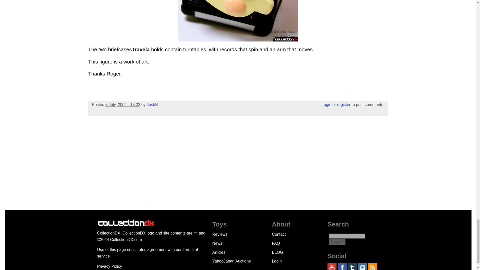 This screenshot has width=480, height=270. I want to click on Search, so click(337, 242).